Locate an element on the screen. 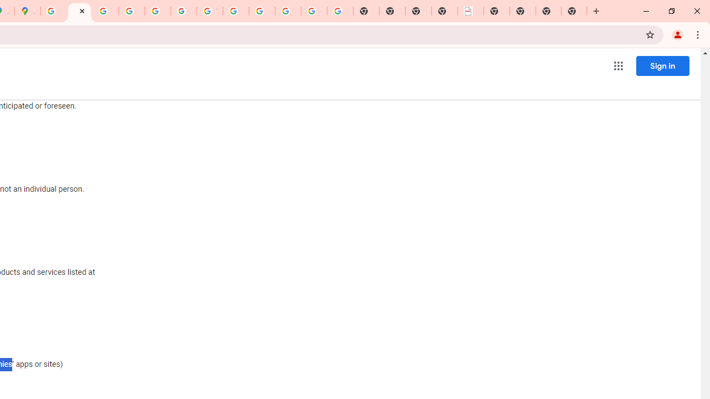 The height and width of the screenshot is (399, 710). Privacy Help Center - Policies Help is located at coordinates (105, 11).